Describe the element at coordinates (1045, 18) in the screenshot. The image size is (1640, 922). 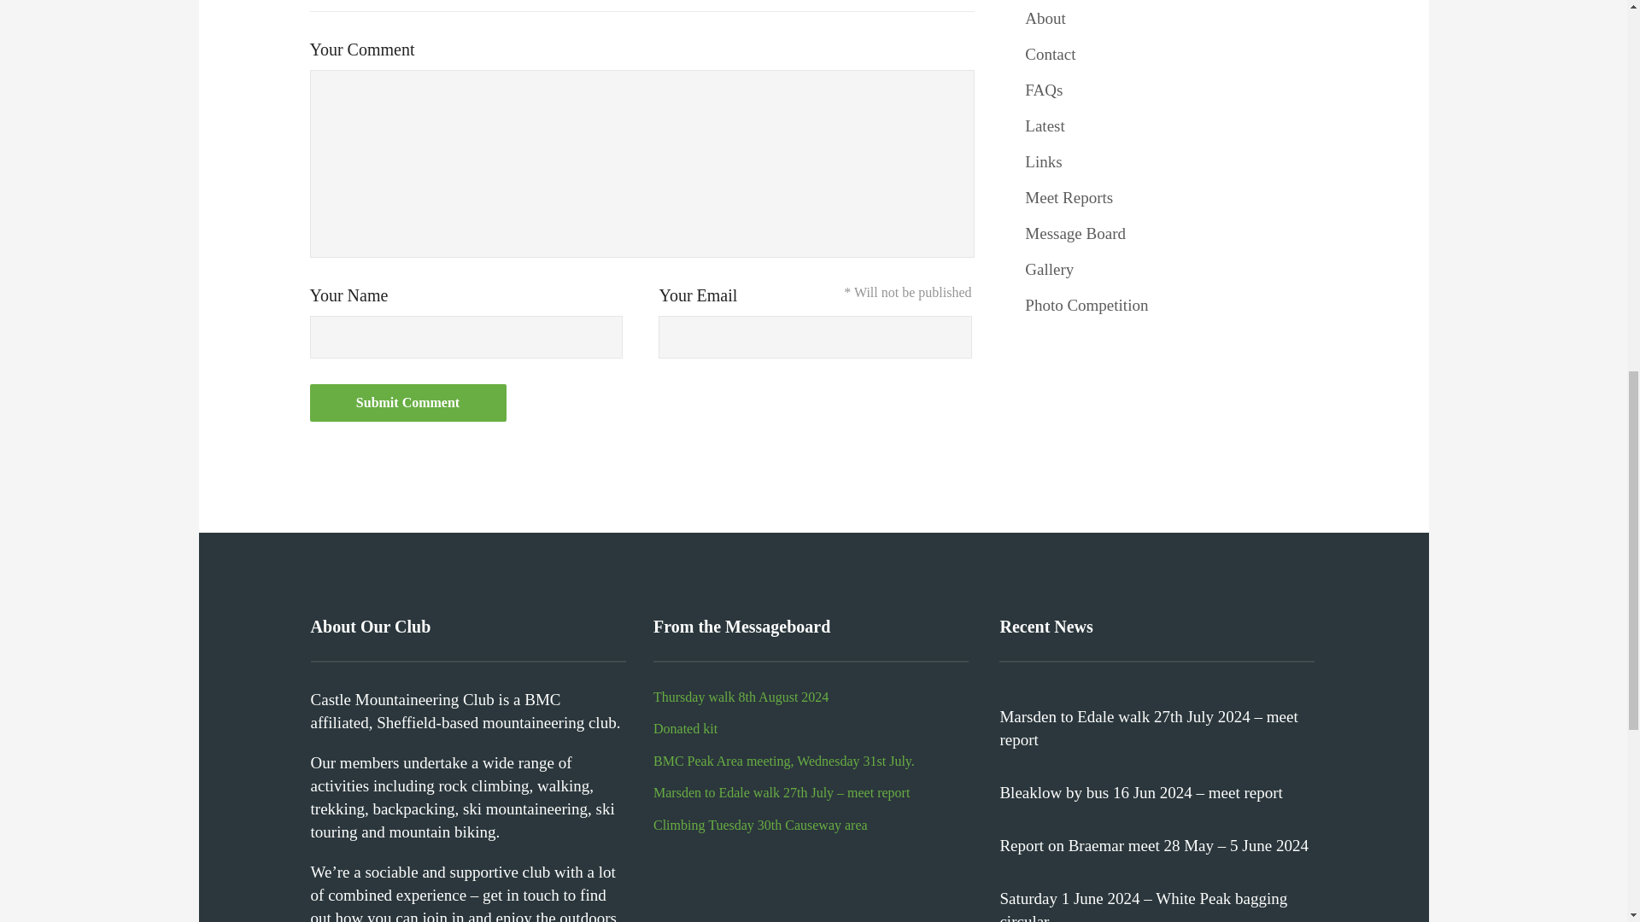
I see `About` at that location.